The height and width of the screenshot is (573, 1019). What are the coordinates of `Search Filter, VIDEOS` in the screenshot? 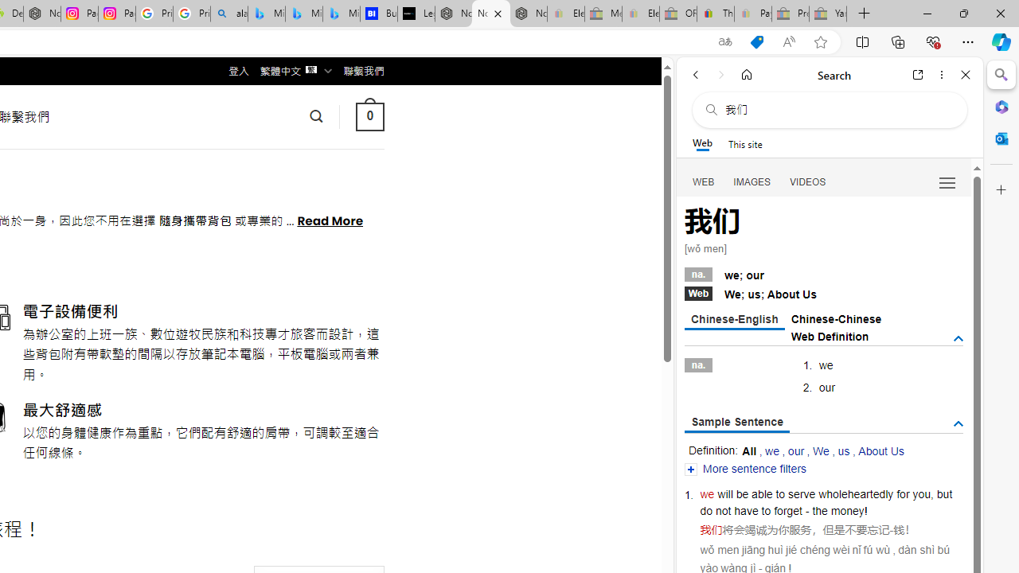 It's located at (808, 181).